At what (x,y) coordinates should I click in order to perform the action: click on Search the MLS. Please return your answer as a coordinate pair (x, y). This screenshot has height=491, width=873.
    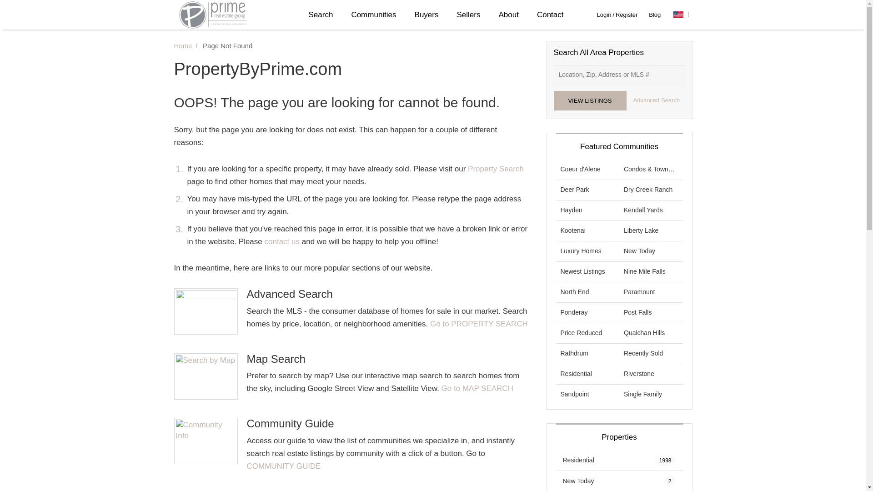
    Looking at the image, I should click on (479, 324).